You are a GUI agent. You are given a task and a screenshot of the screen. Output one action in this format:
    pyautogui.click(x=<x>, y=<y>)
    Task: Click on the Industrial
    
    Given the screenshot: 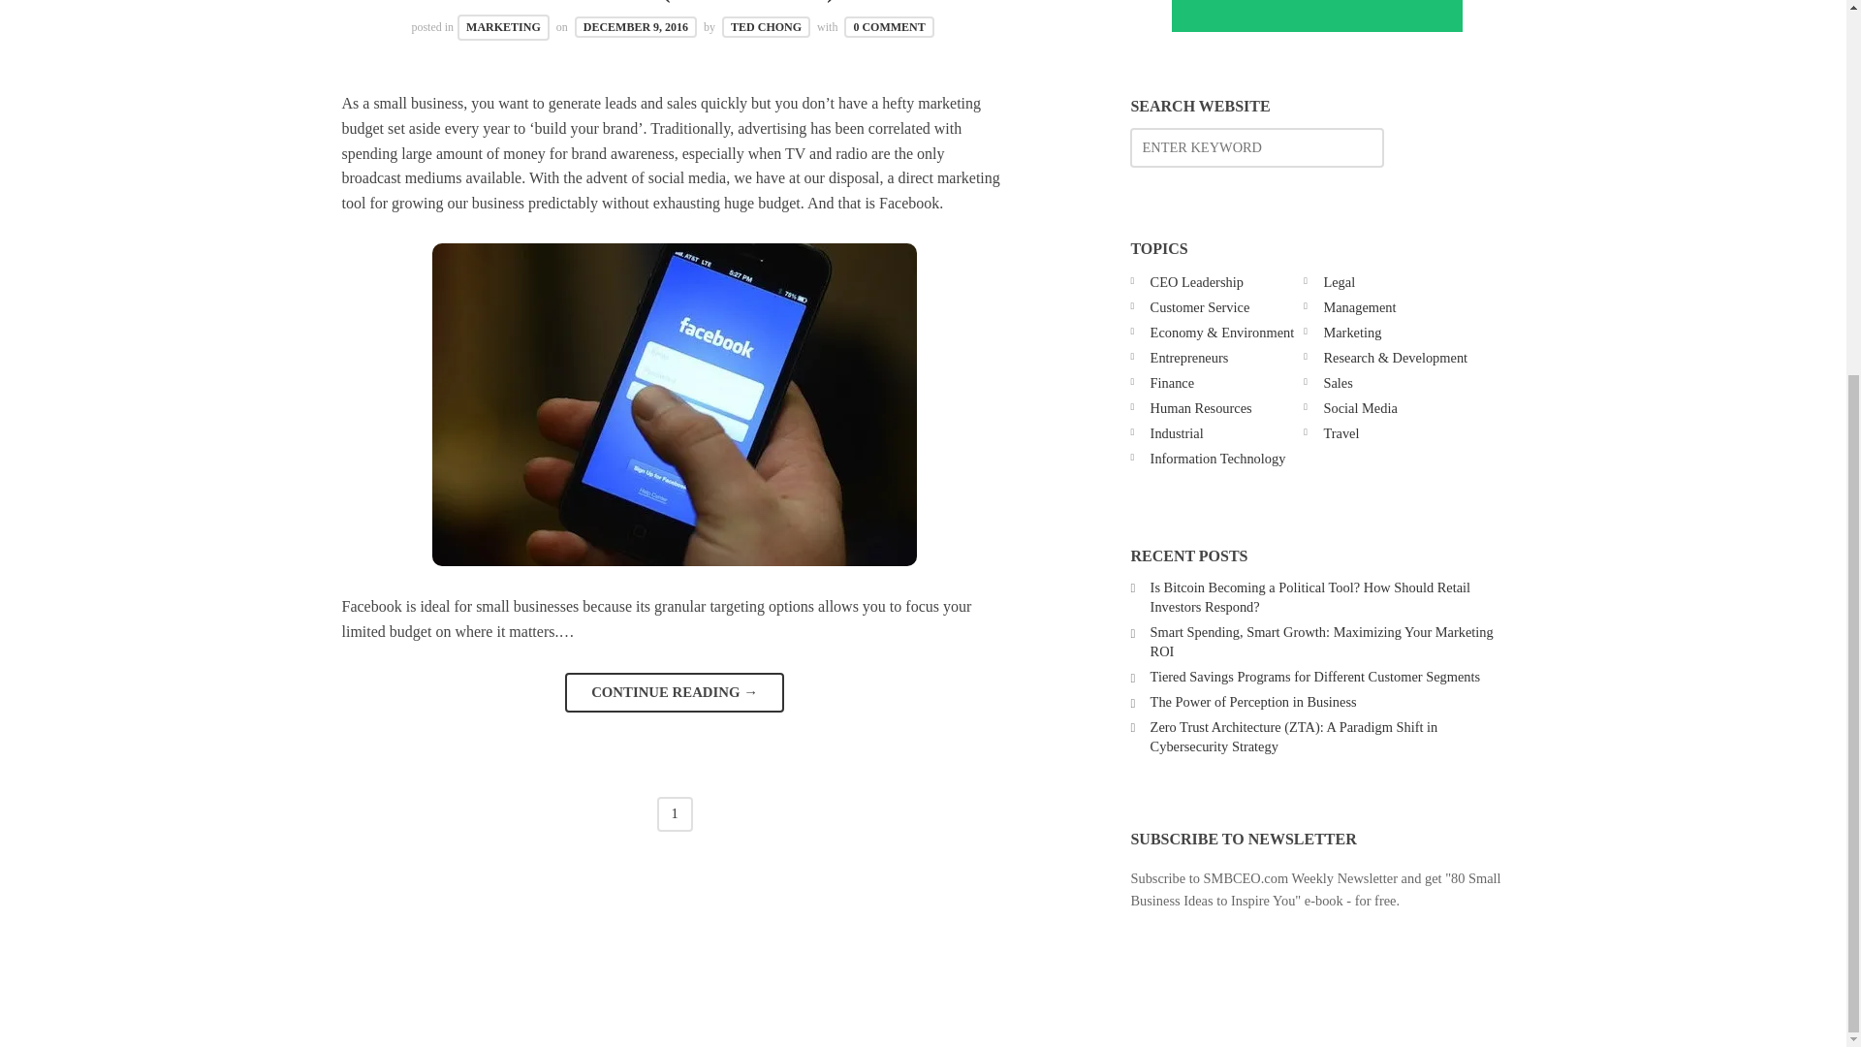 What is the action you would take?
    pyautogui.click(x=1177, y=432)
    